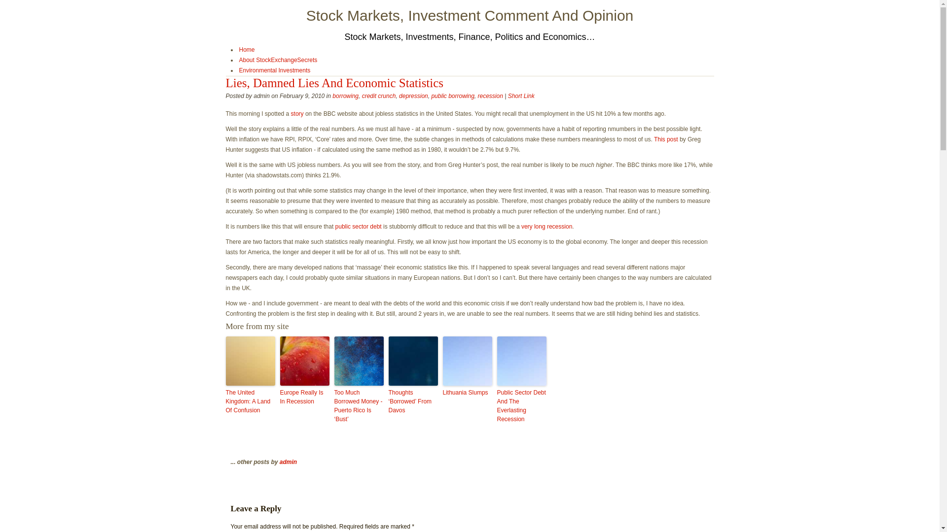 The height and width of the screenshot is (532, 947). Describe the element at coordinates (379, 96) in the screenshot. I see `credit crunch` at that location.